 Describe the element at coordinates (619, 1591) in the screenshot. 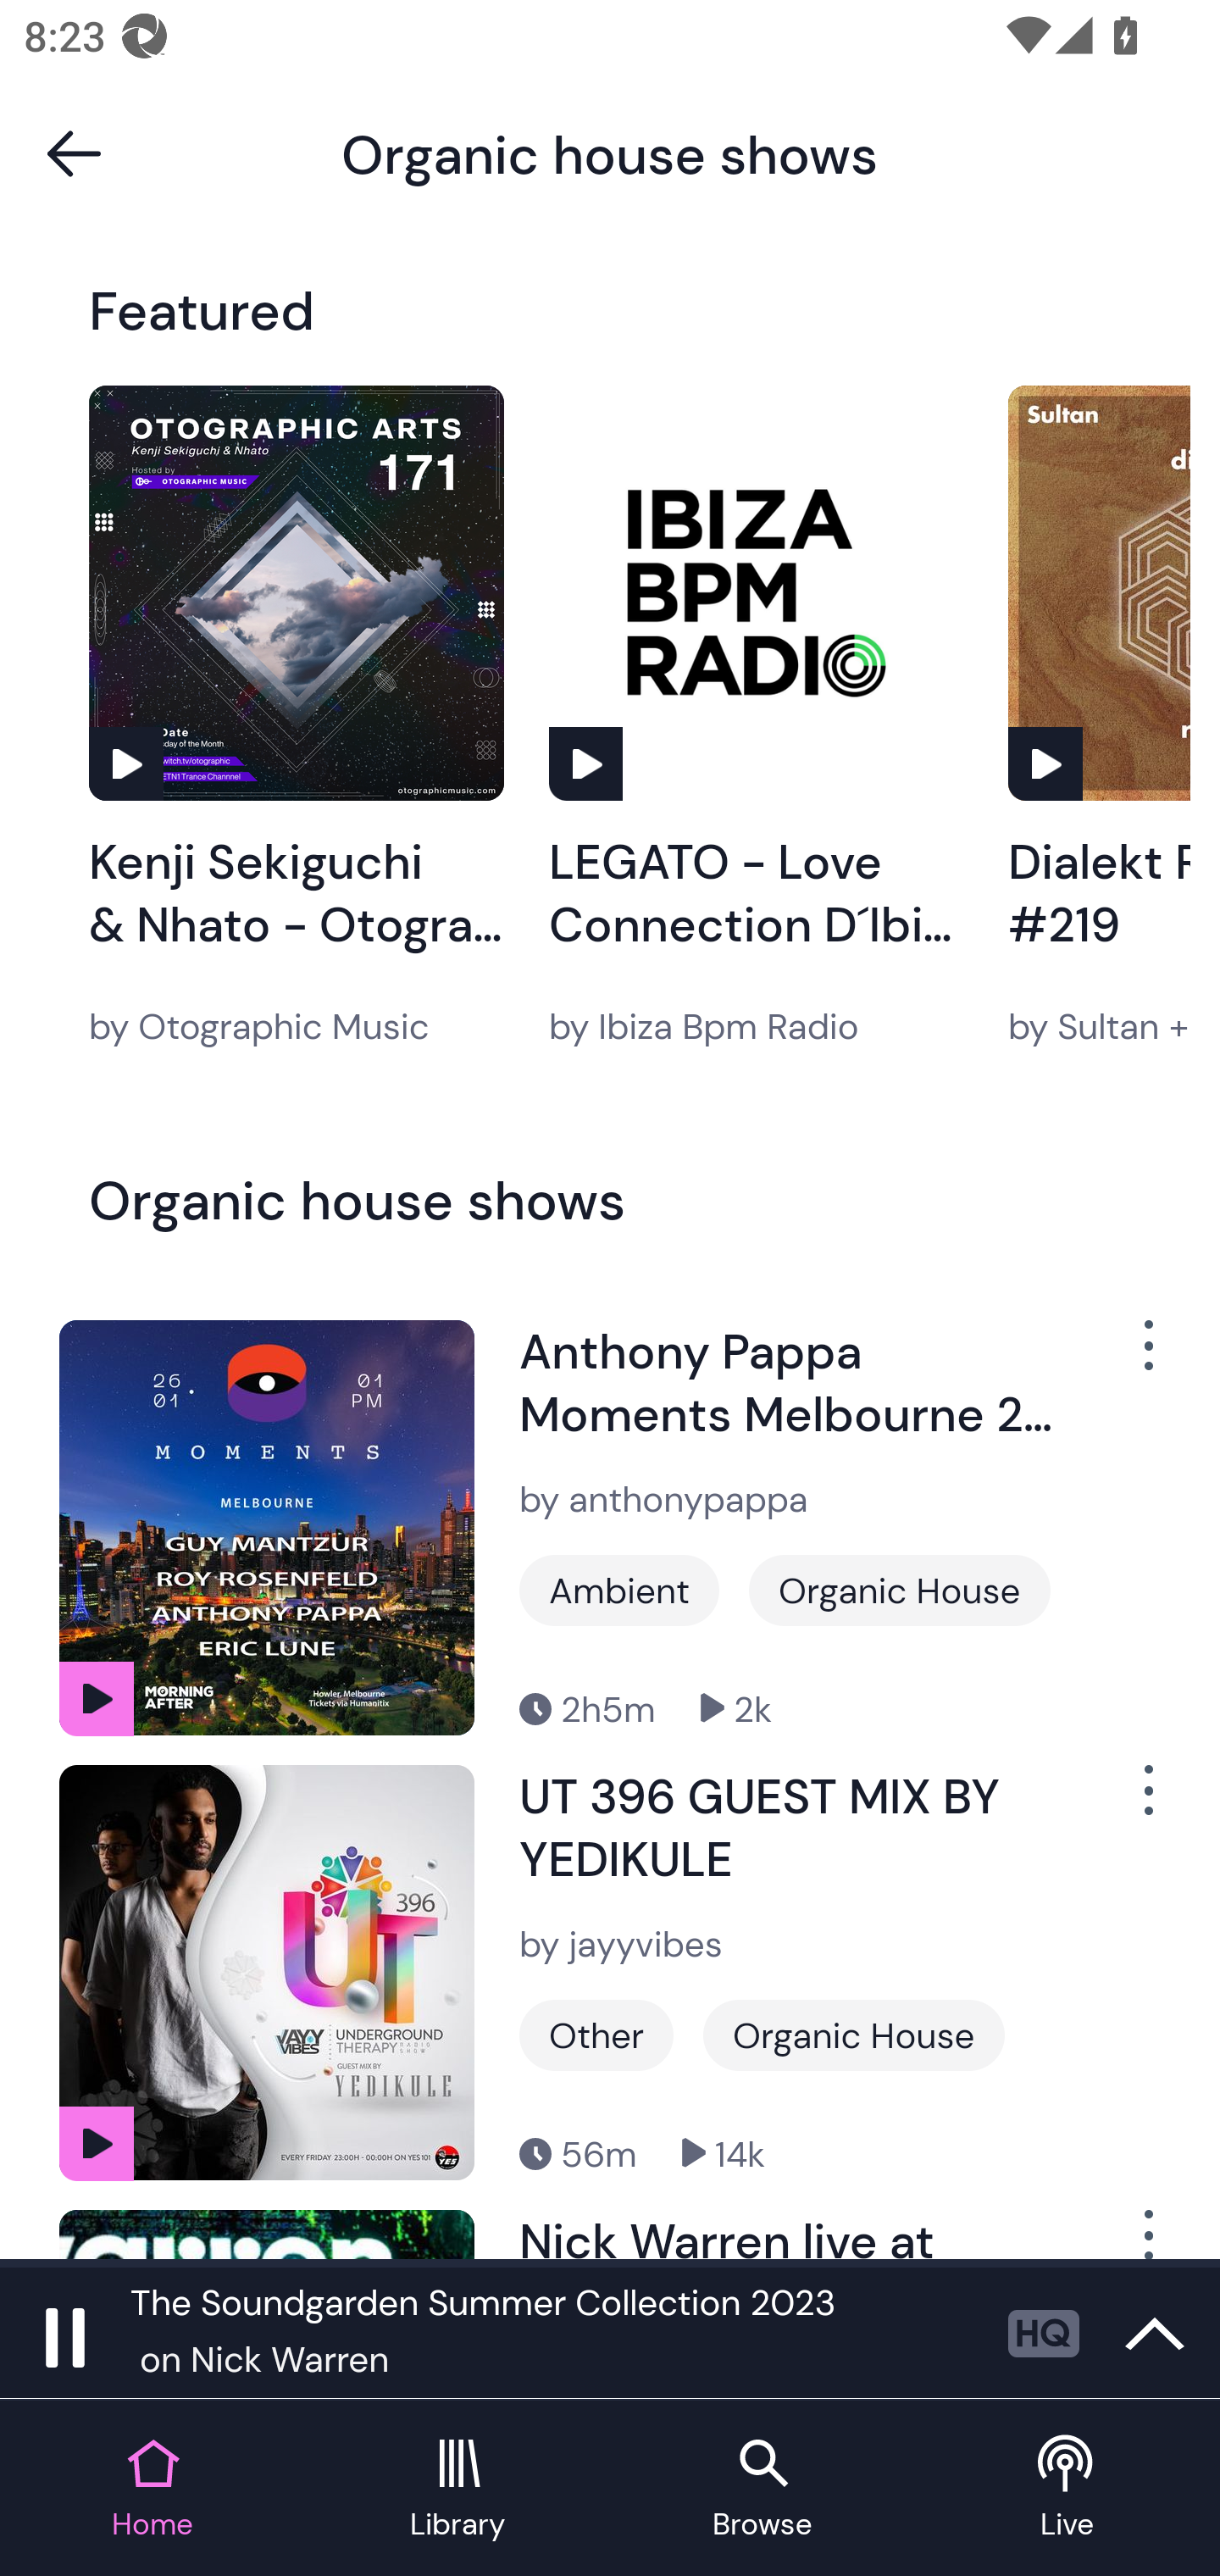

I see `Ambient` at that location.